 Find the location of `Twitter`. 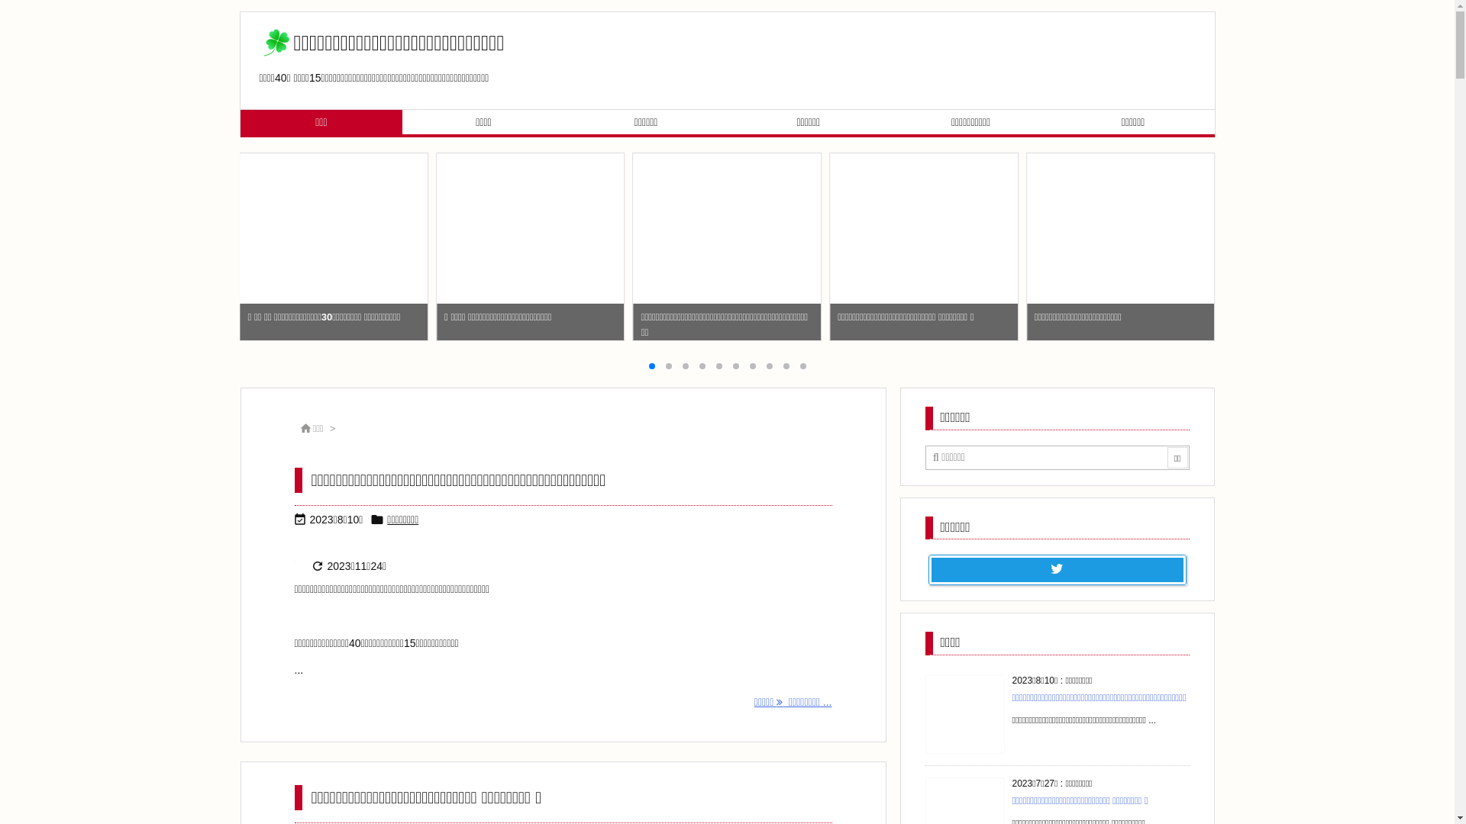

Twitter is located at coordinates (1057, 570).